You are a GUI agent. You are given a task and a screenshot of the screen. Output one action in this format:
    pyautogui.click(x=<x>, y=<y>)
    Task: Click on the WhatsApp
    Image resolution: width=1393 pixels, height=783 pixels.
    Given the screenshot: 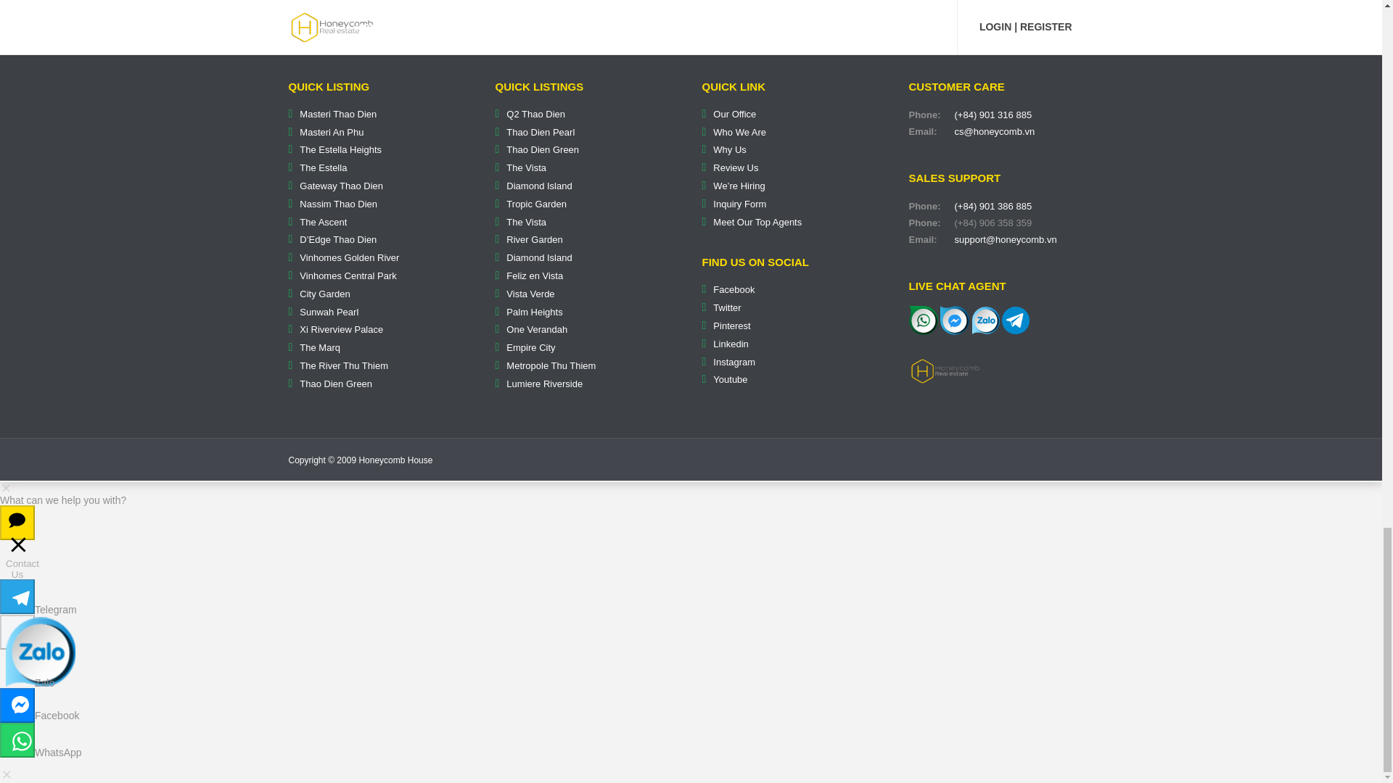 What is the action you would take?
    pyautogui.click(x=923, y=320)
    